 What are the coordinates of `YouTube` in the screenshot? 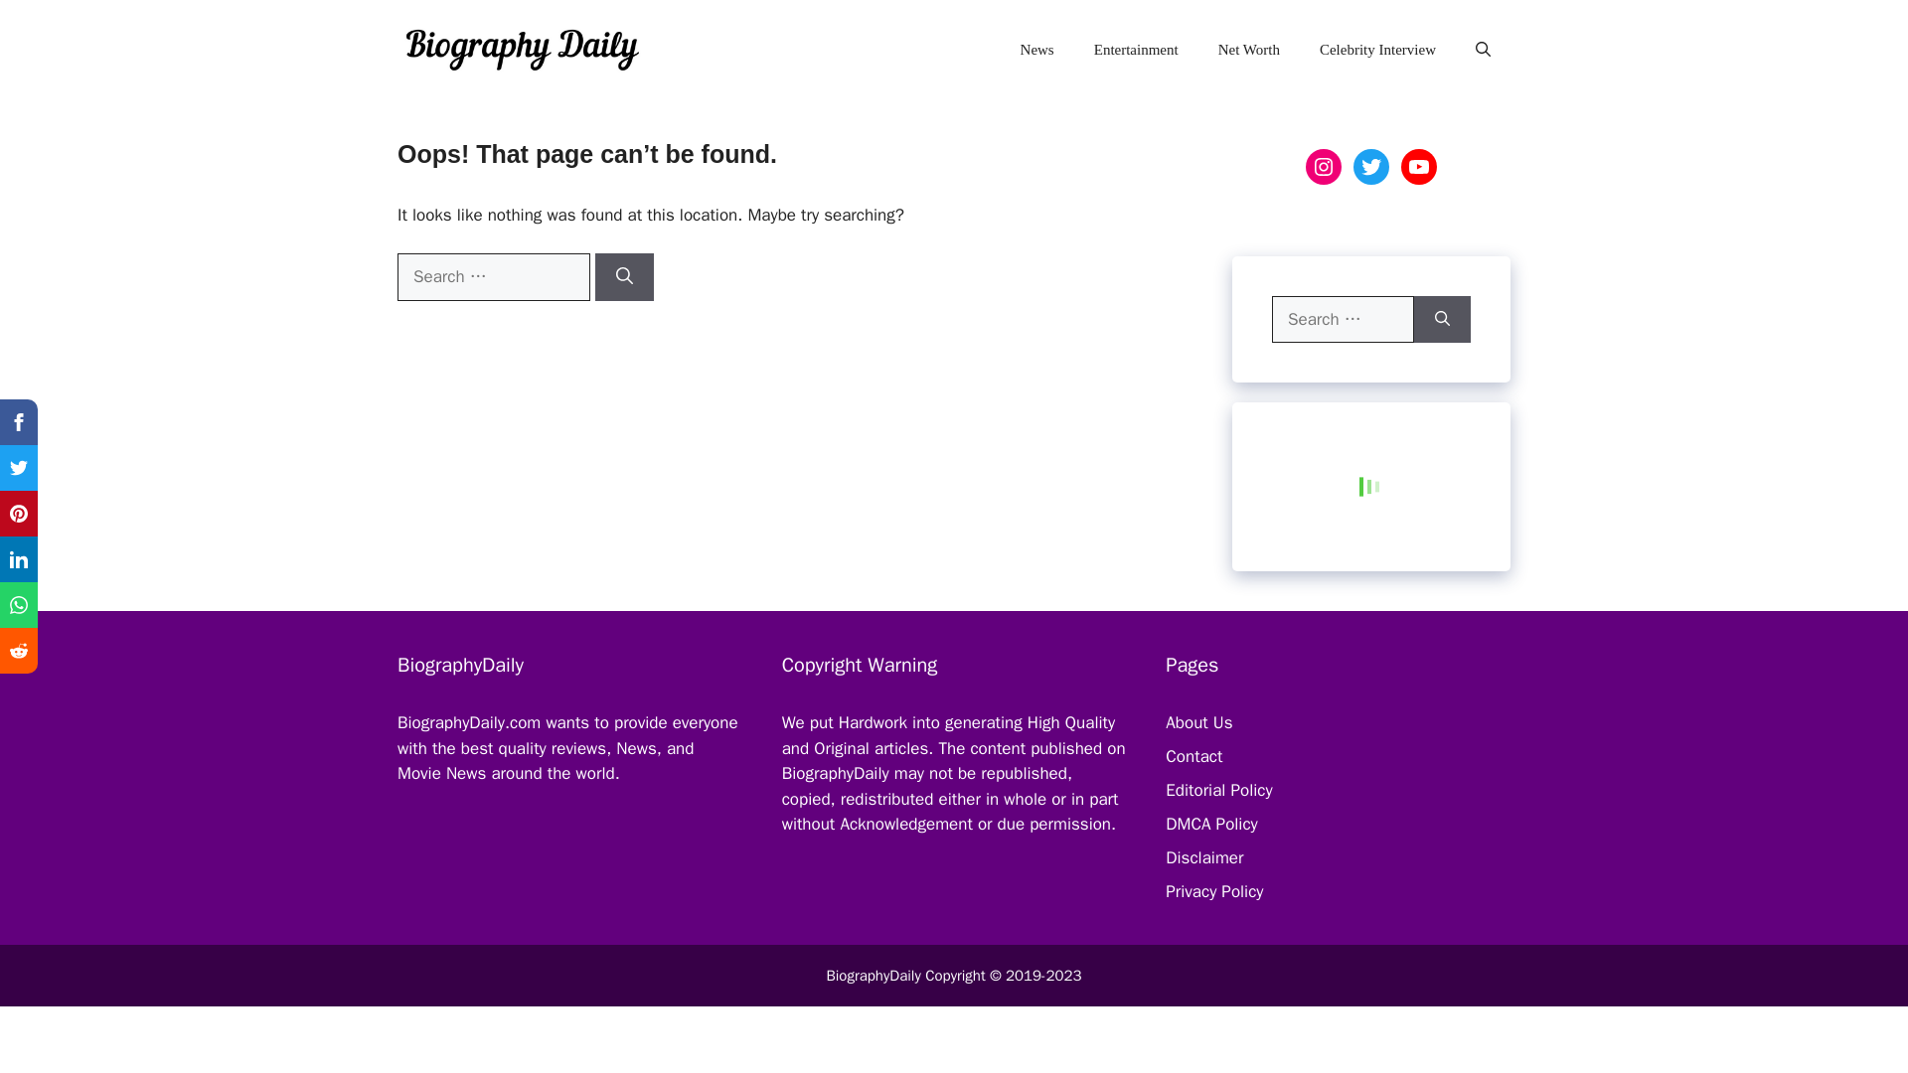 It's located at (1418, 167).